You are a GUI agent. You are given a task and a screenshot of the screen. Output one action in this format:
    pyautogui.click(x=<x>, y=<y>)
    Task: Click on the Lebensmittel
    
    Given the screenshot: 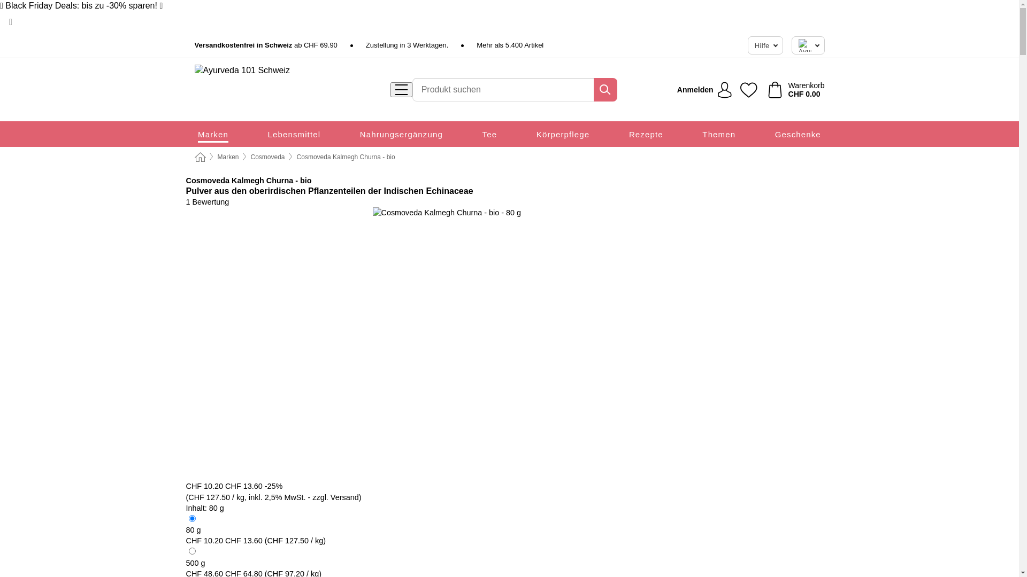 What is the action you would take?
    pyautogui.click(x=294, y=134)
    